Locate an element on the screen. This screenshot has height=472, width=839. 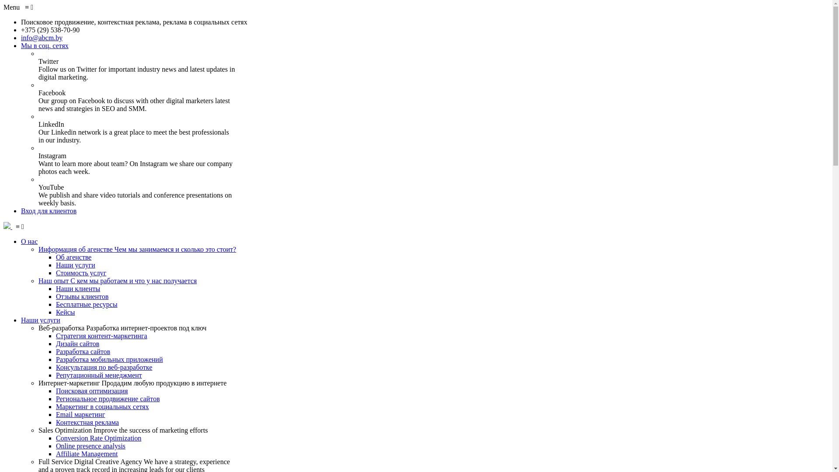
ABC Marketing is located at coordinates (8, 226).